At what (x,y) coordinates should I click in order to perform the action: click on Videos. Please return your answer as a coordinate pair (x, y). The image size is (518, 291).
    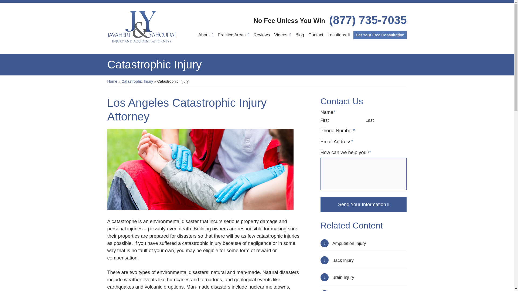
    Looking at the image, I should click on (282, 36).